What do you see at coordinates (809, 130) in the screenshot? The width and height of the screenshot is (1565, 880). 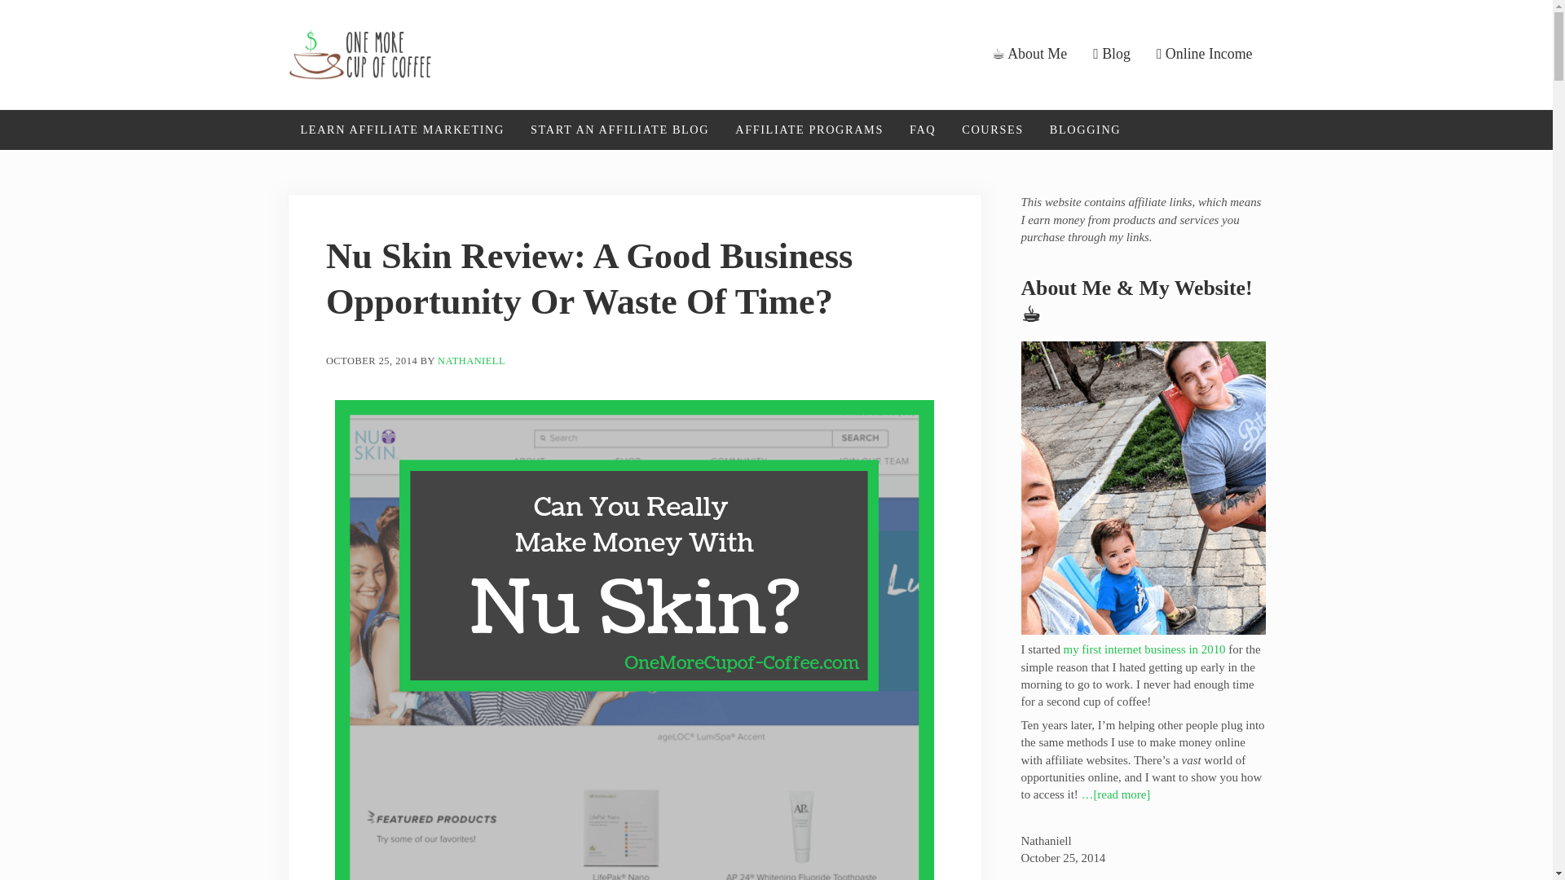 I see `AFFILIATE PROGRAMS` at bounding box center [809, 130].